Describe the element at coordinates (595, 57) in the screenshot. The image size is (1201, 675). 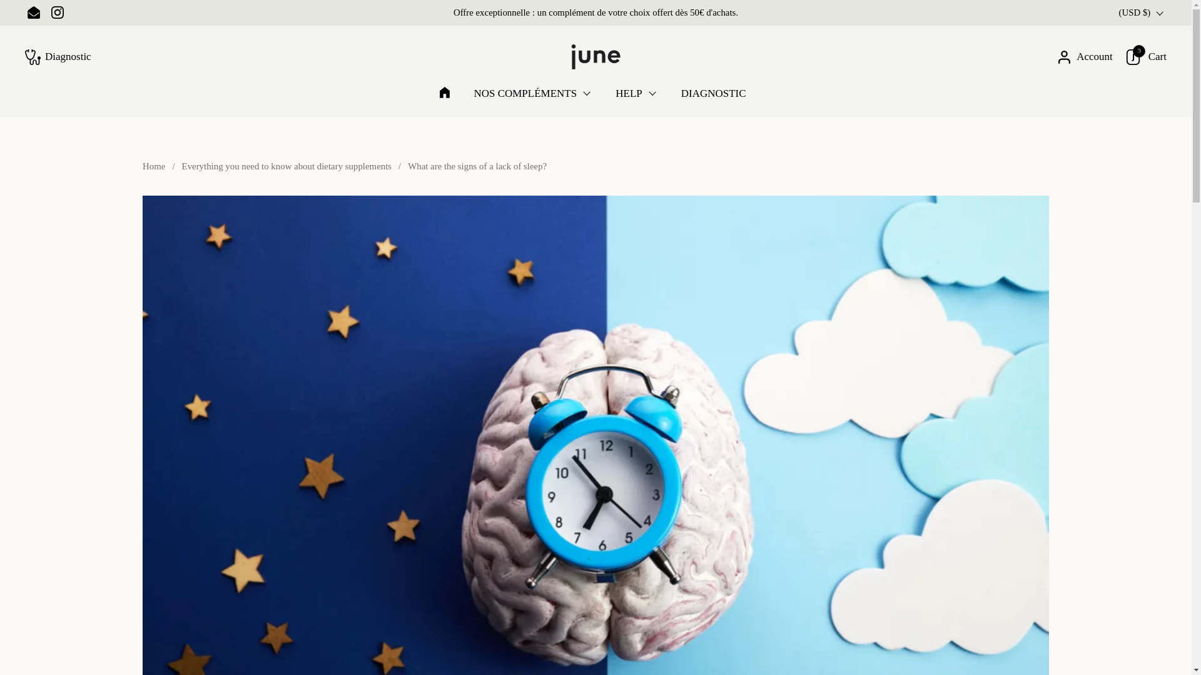
I see `June Laboratoire` at that location.